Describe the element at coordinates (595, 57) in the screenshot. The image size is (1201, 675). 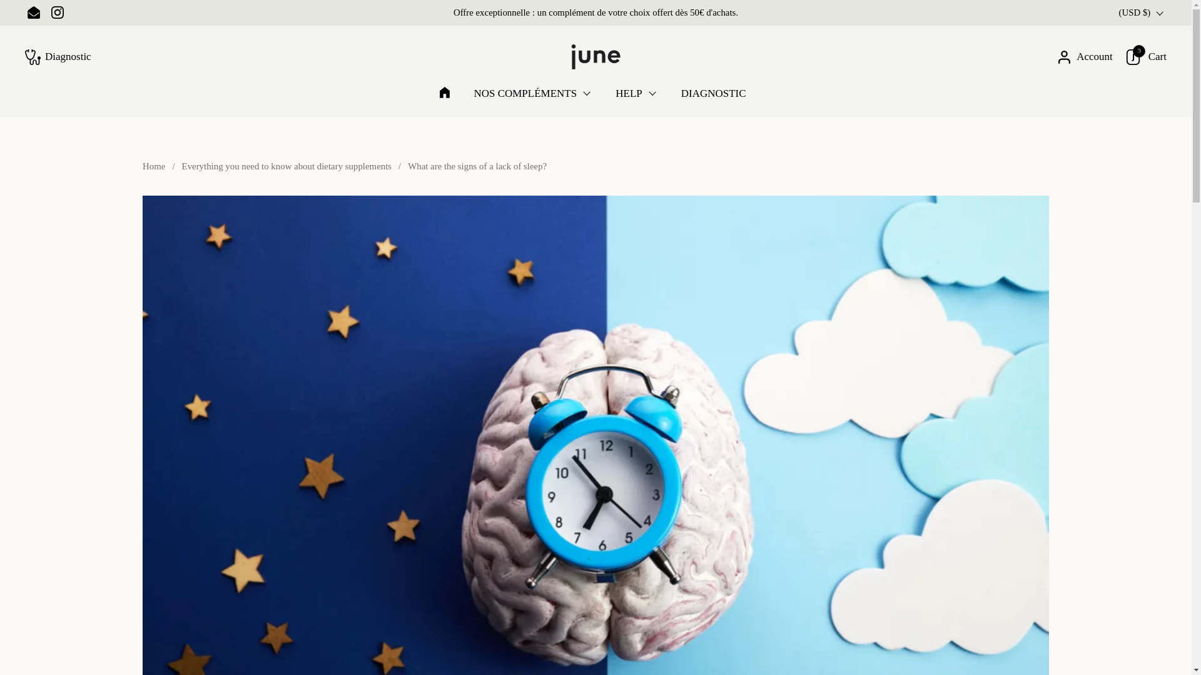
I see `June Laboratoire` at that location.